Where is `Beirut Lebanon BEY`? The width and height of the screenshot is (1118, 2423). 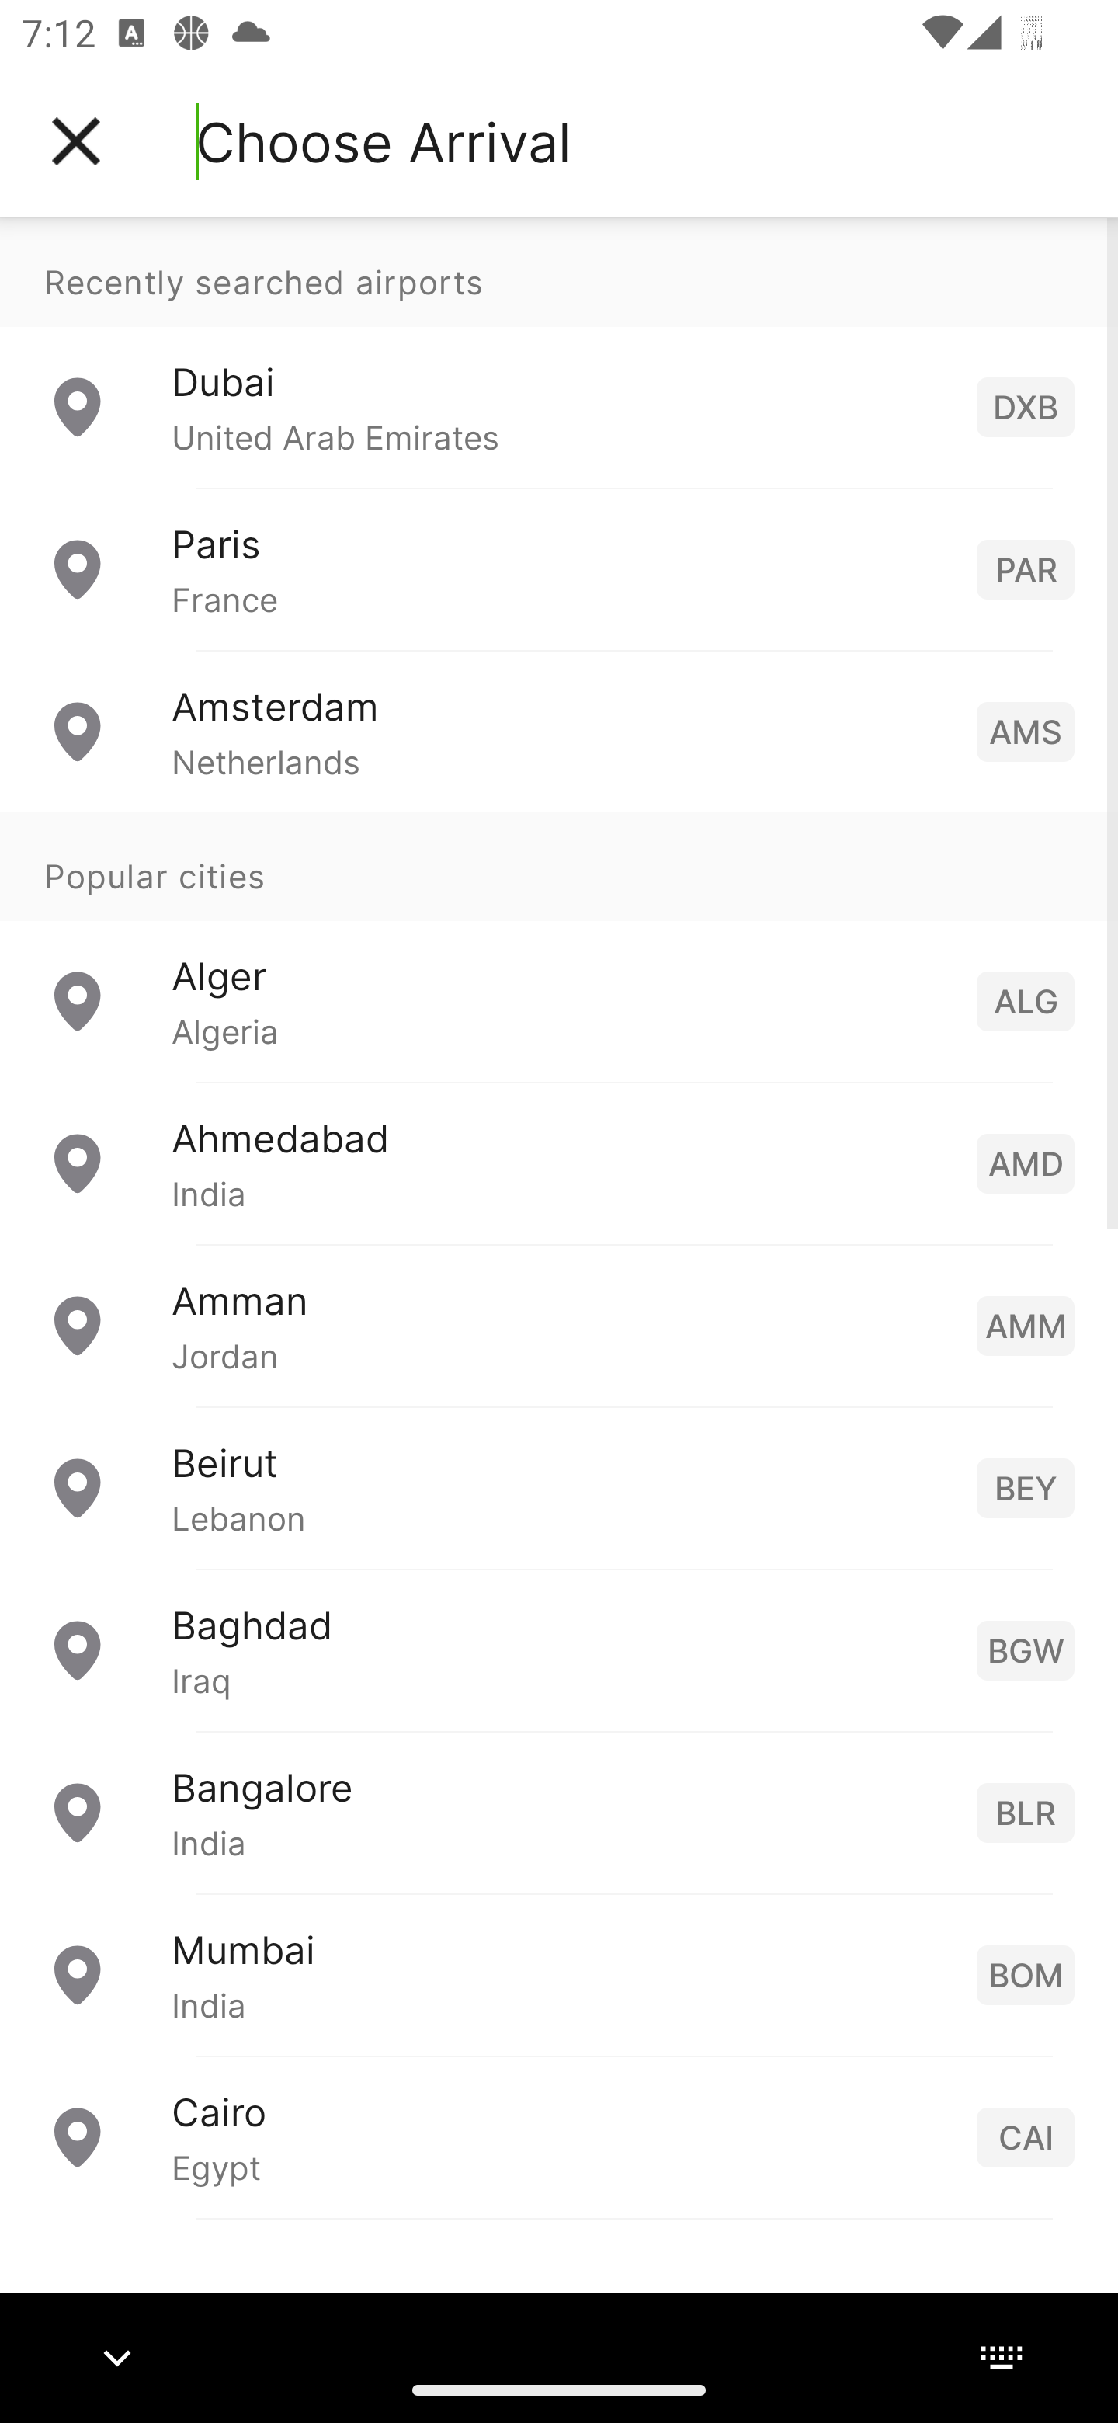
Beirut Lebanon BEY is located at coordinates (559, 1486).